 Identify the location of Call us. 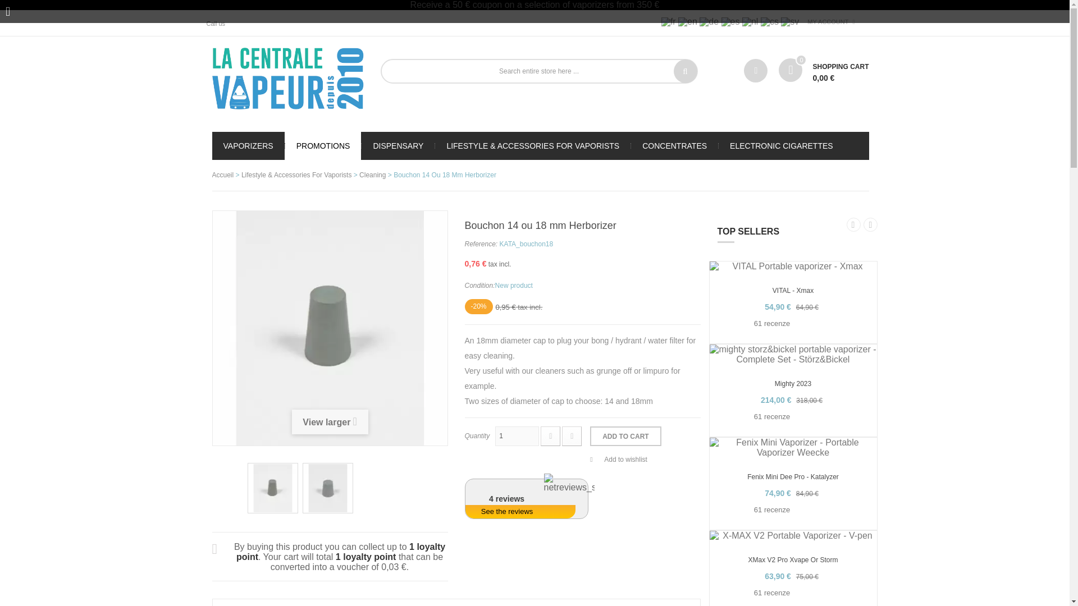
(220, 22).